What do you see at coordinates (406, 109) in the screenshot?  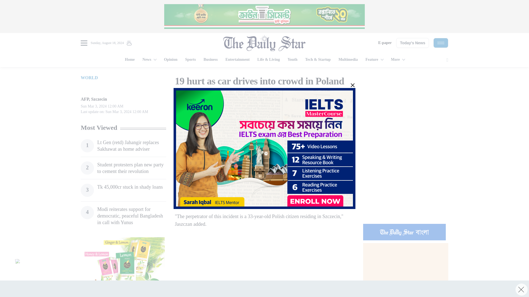 I see `3rd party ad content` at bounding box center [406, 109].